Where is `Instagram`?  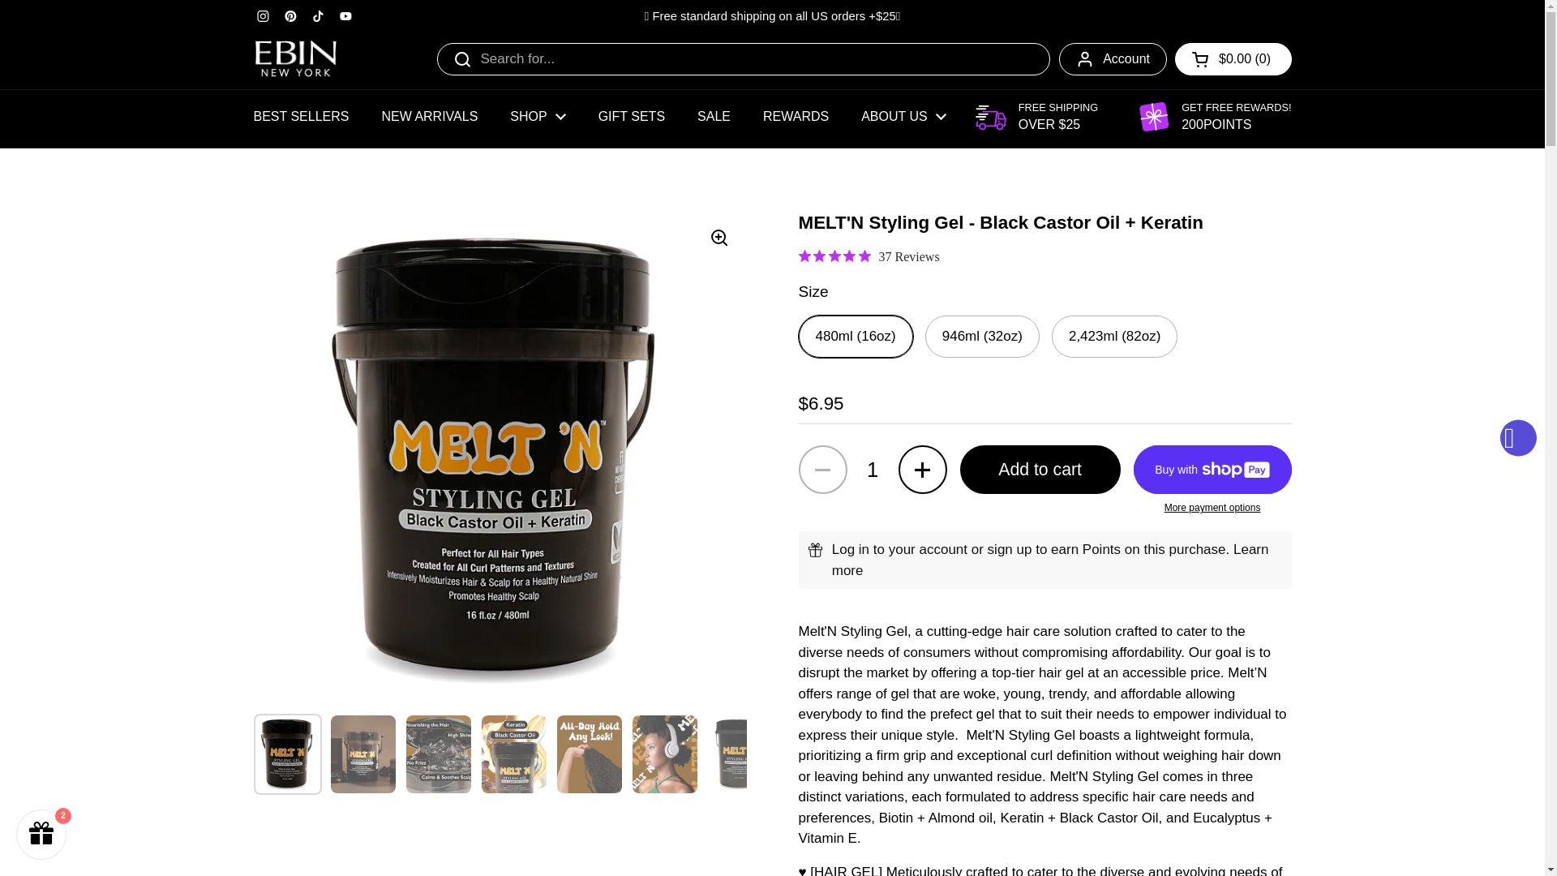 Instagram is located at coordinates (263, 16).